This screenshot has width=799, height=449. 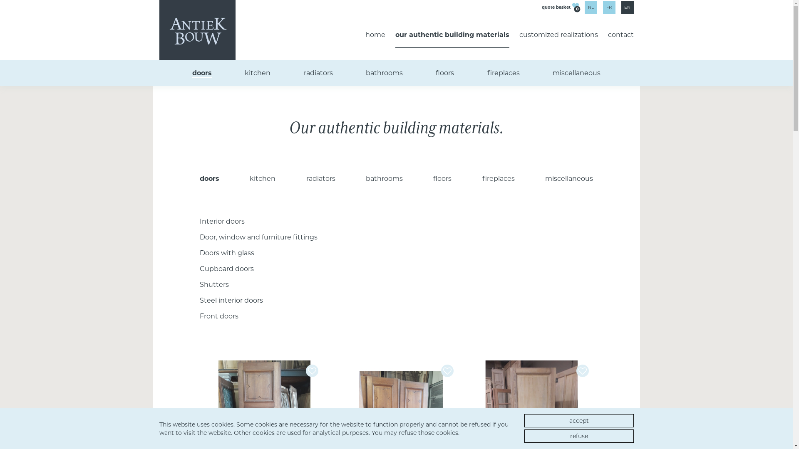 I want to click on 0, so click(x=575, y=7).